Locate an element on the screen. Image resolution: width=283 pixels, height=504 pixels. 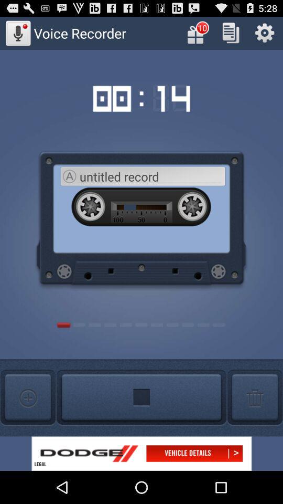
add voice recording is located at coordinates (28, 398).